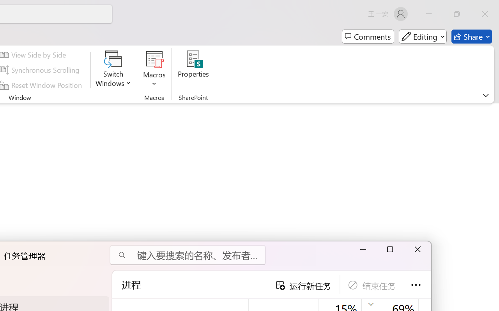 This screenshot has width=499, height=311. What do you see at coordinates (193, 70) in the screenshot?
I see `Properties` at bounding box center [193, 70].